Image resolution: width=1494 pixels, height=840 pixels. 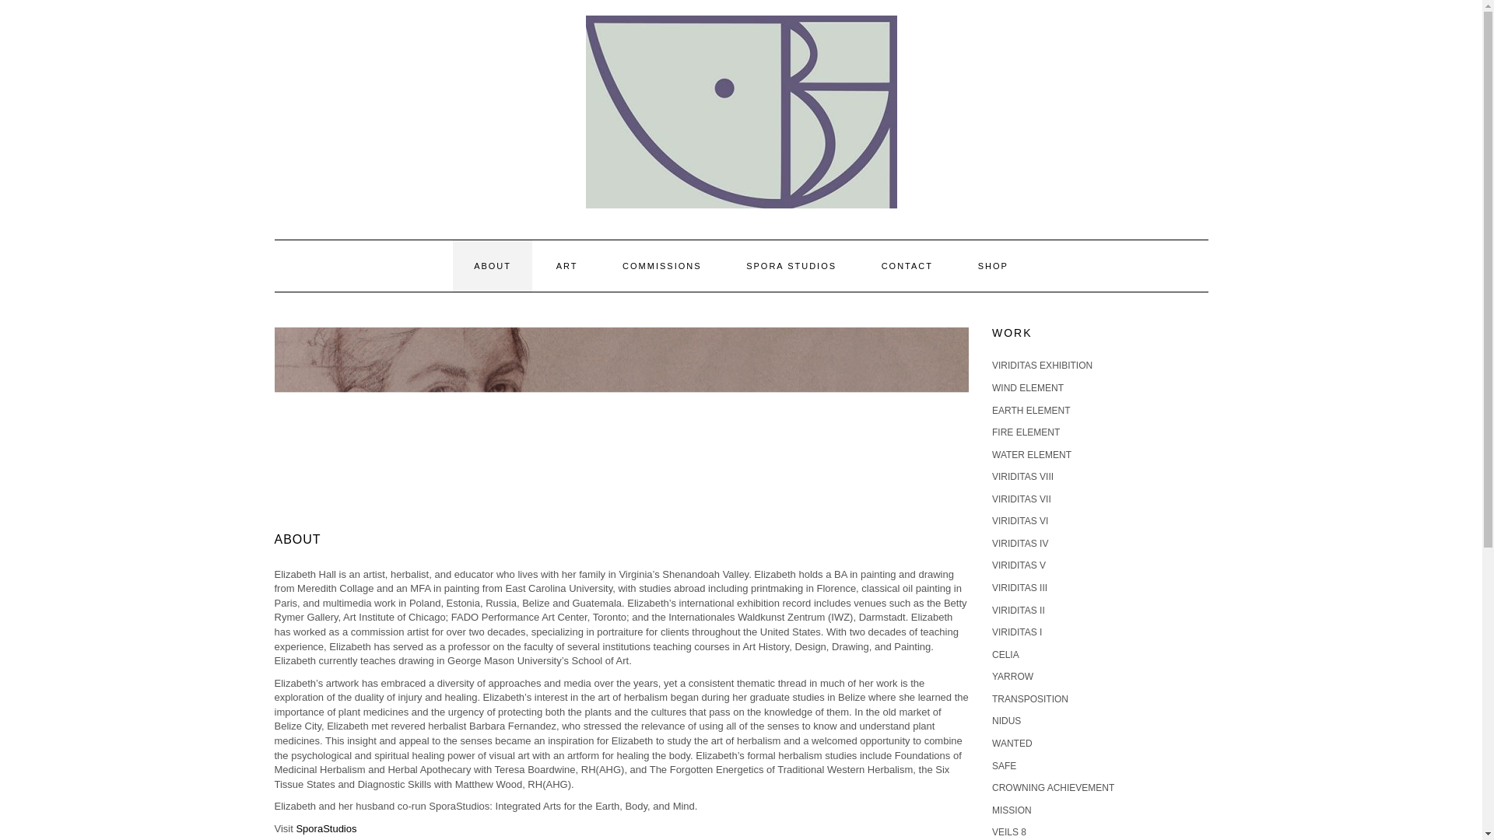 What do you see at coordinates (1031, 454) in the screenshot?
I see `WATER ELEMENT` at bounding box center [1031, 454].